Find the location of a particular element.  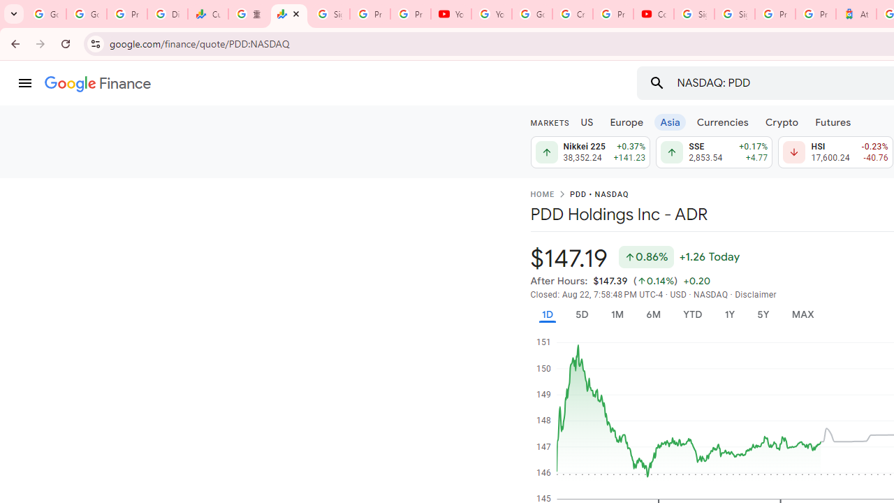

Privacy Checkup is located at coordinates (411, 14).